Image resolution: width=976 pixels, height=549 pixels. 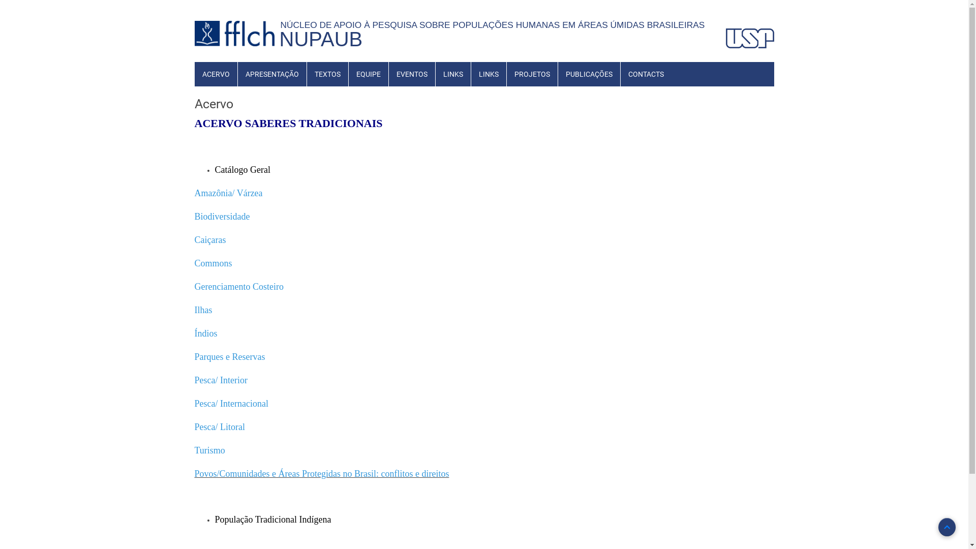 I want to click on Turismo, so click(x=209, y=450).